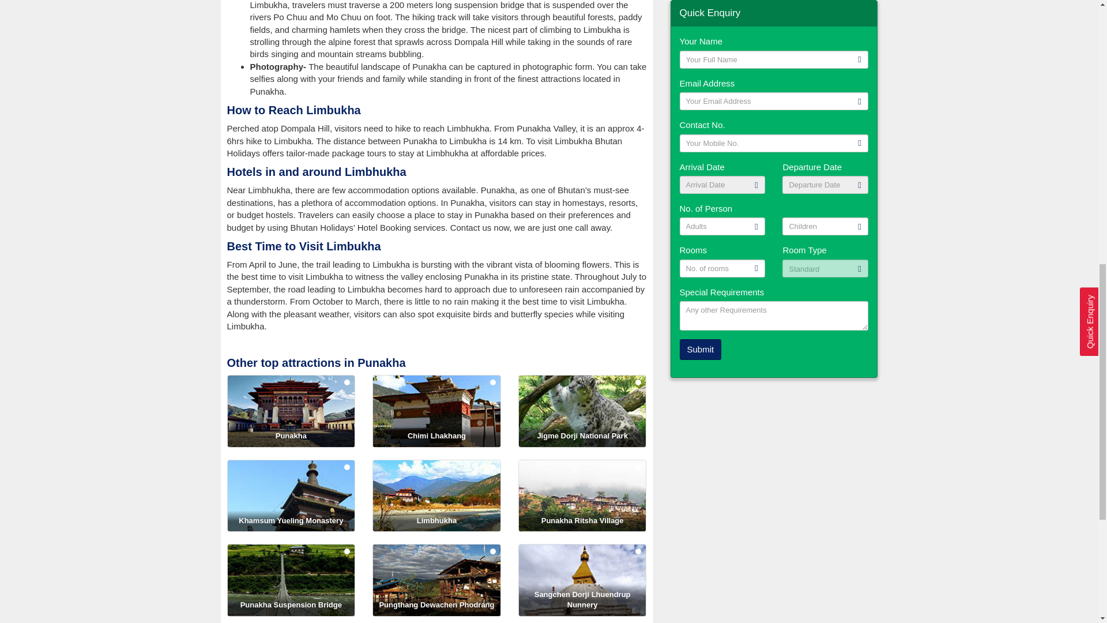  I want to click on Limbhukha, so click(436, 496).